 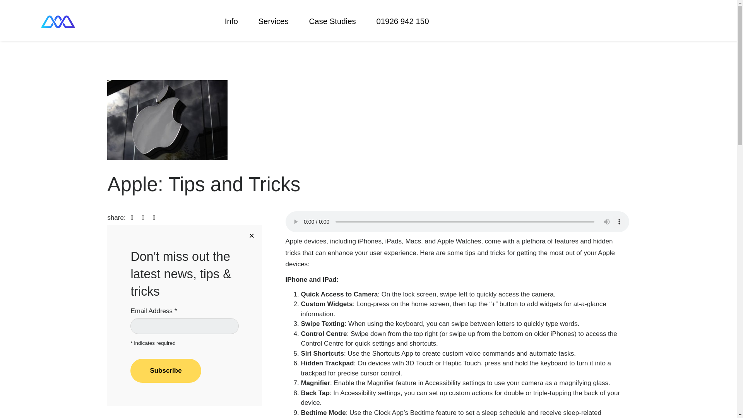 I want to click on Subscribe, so click(x=166, y=371).